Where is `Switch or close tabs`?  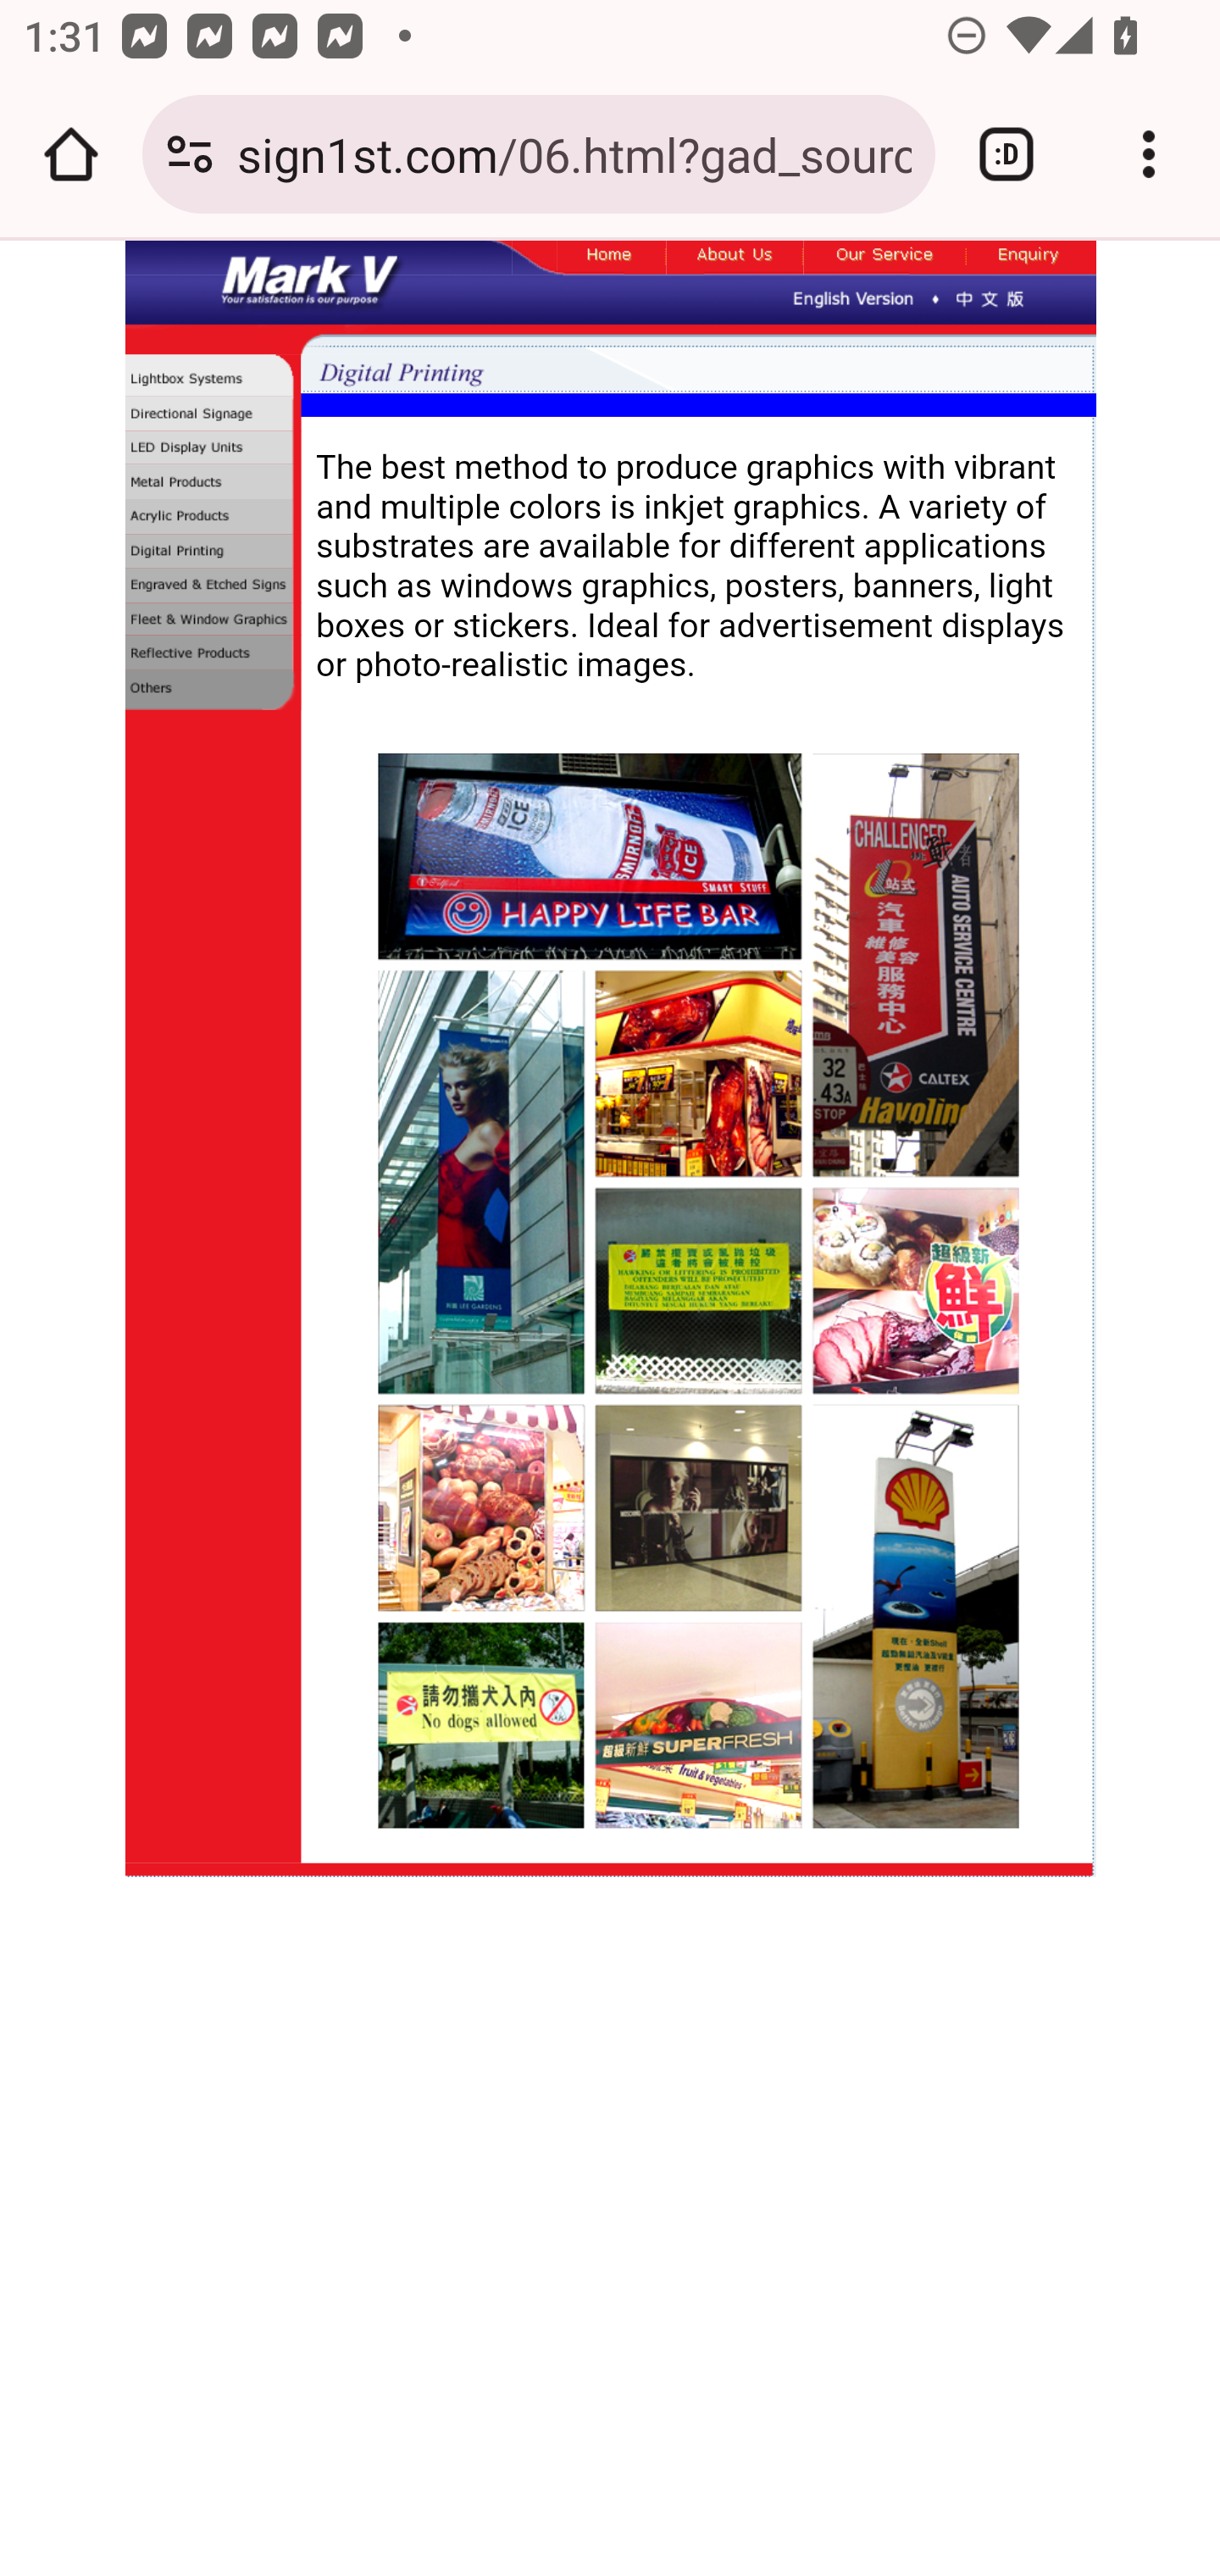
Switch or close tabs is located at coordinates (1006, 154).